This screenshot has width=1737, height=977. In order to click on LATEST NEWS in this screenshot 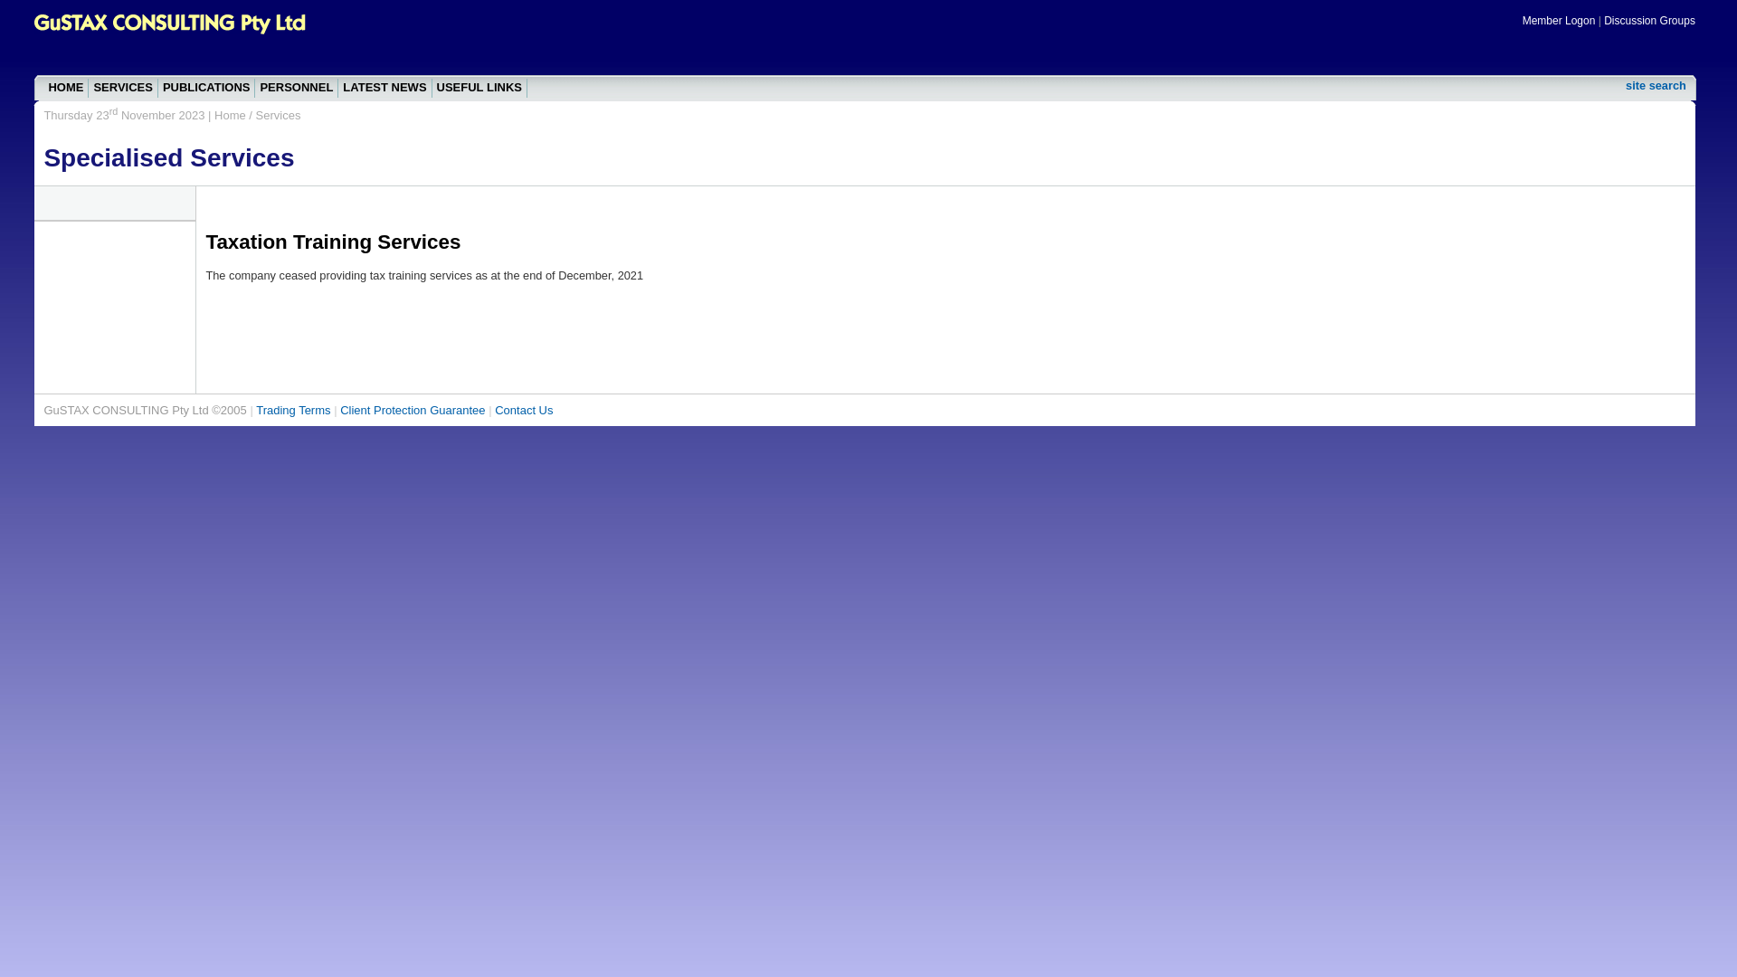, I will do `click(385, 89)`.